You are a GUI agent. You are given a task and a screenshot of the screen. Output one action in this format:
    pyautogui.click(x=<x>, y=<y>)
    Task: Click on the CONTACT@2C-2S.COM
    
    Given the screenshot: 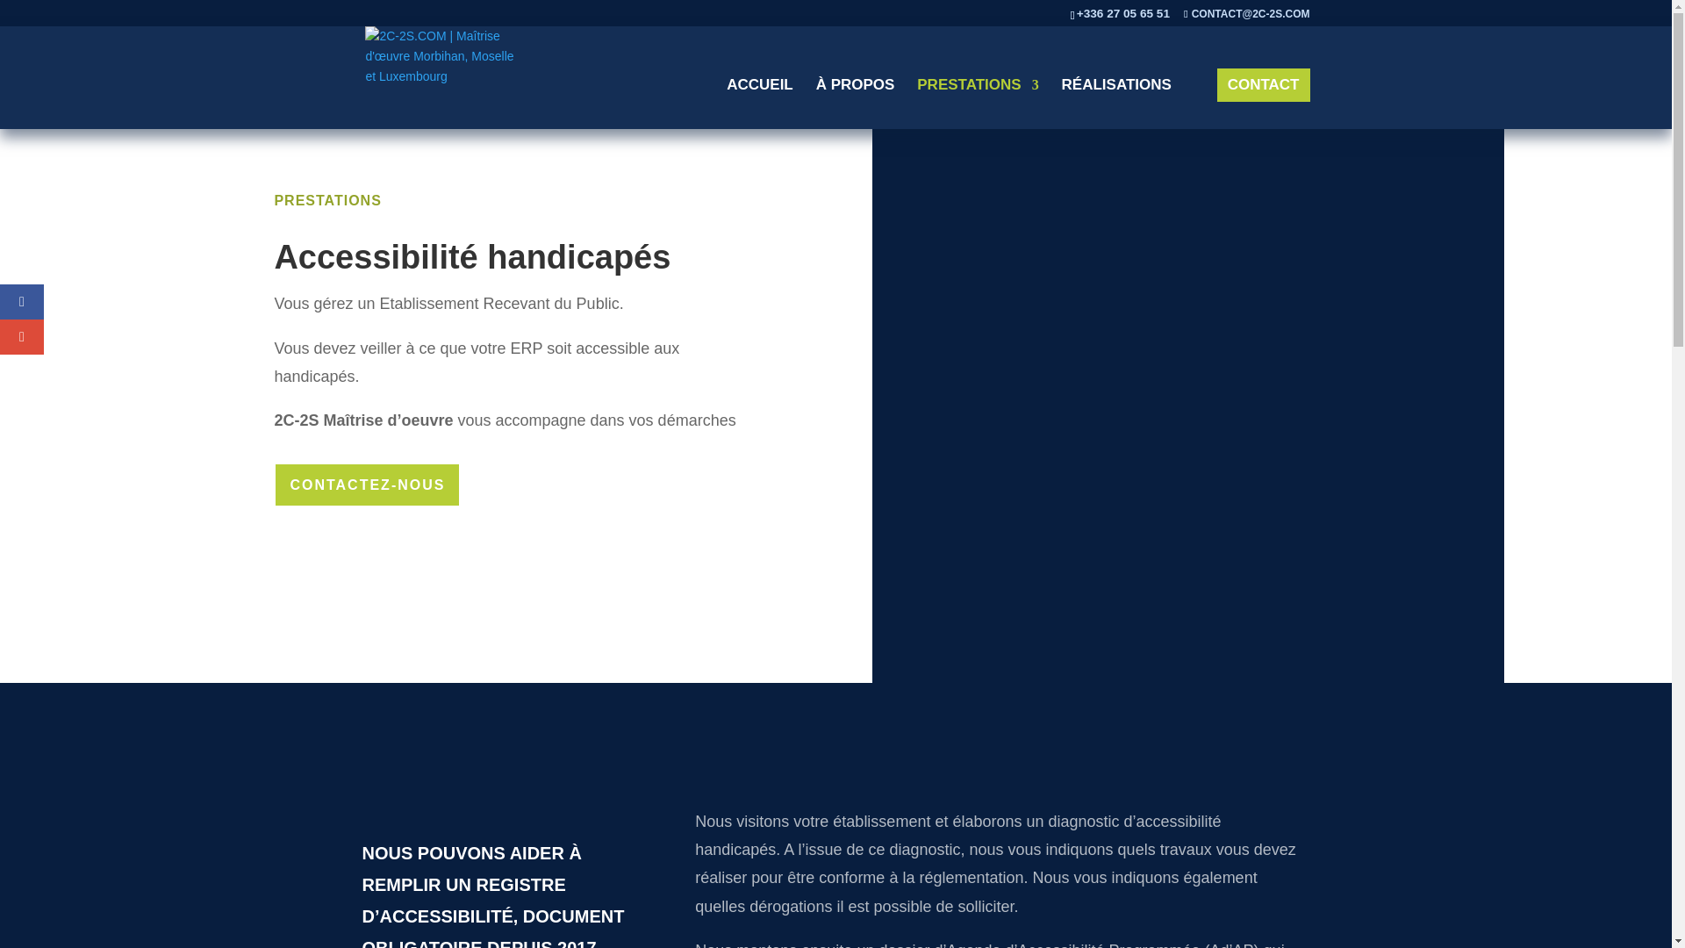 What is the action you would take?
    pyautogui.click(x=1246, y=14)
    